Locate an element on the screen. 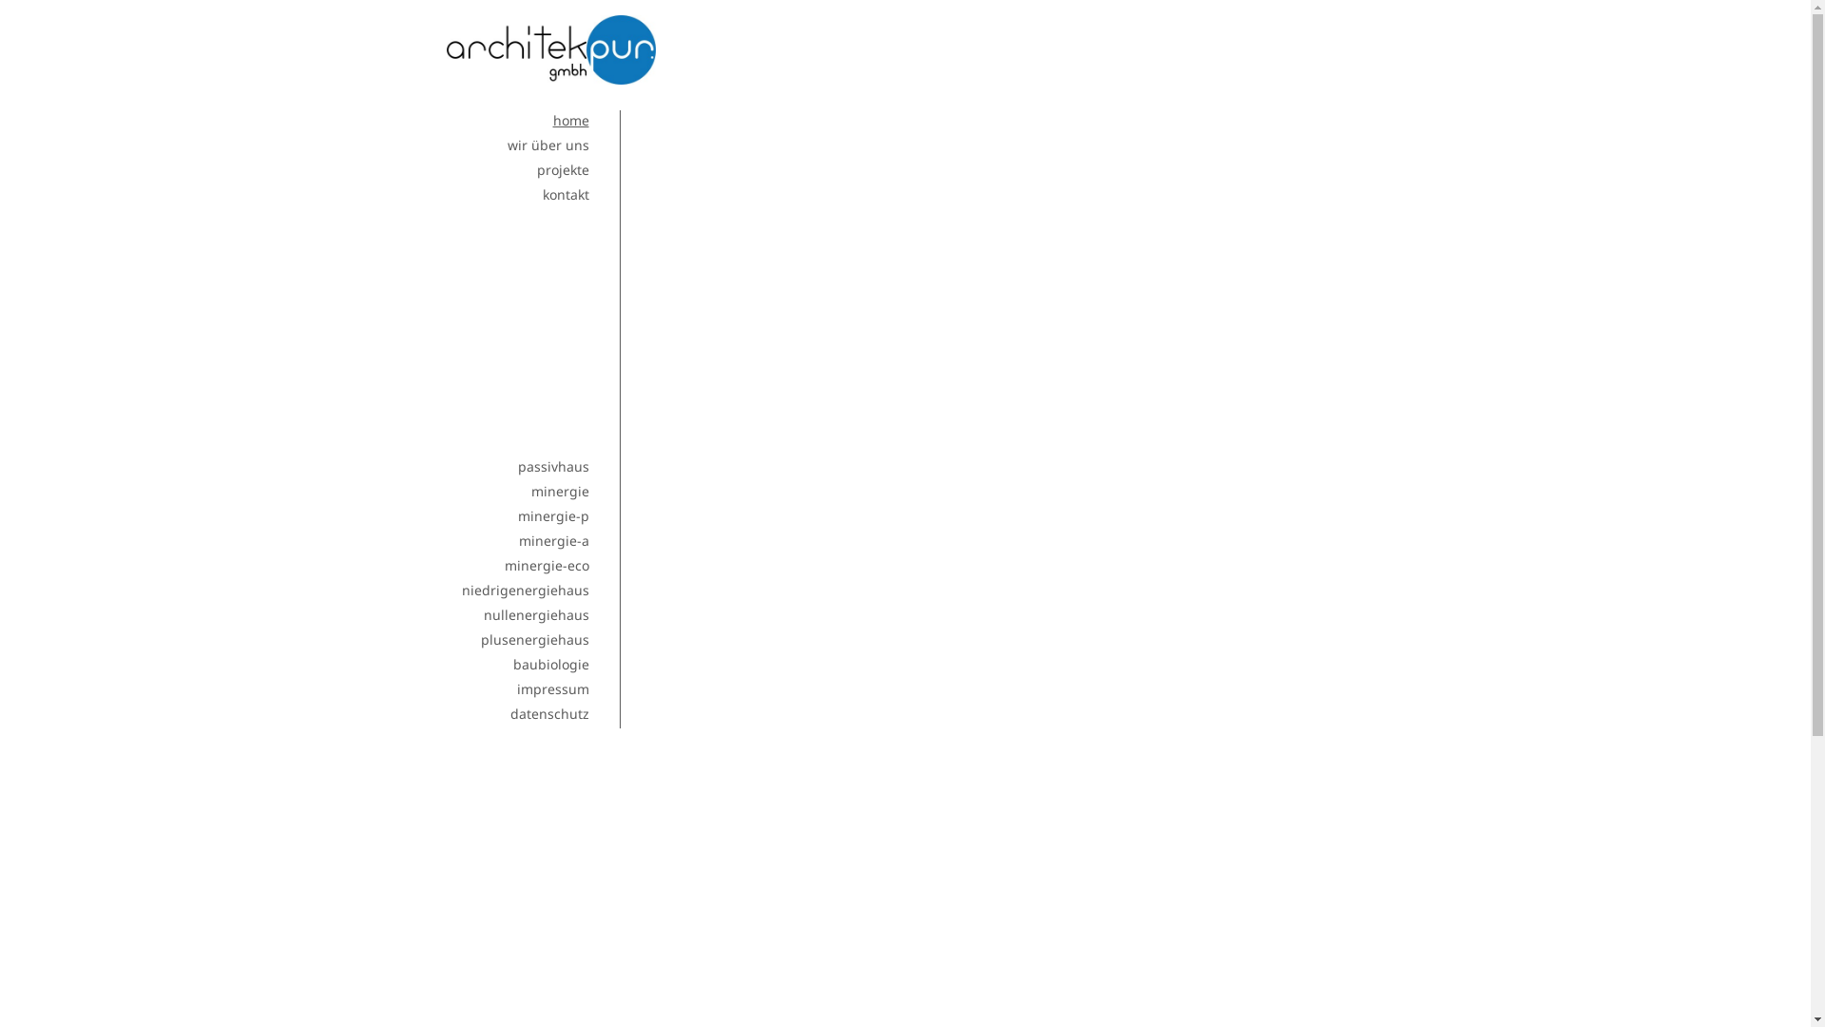  projekte is located at coordinates (563, 169).